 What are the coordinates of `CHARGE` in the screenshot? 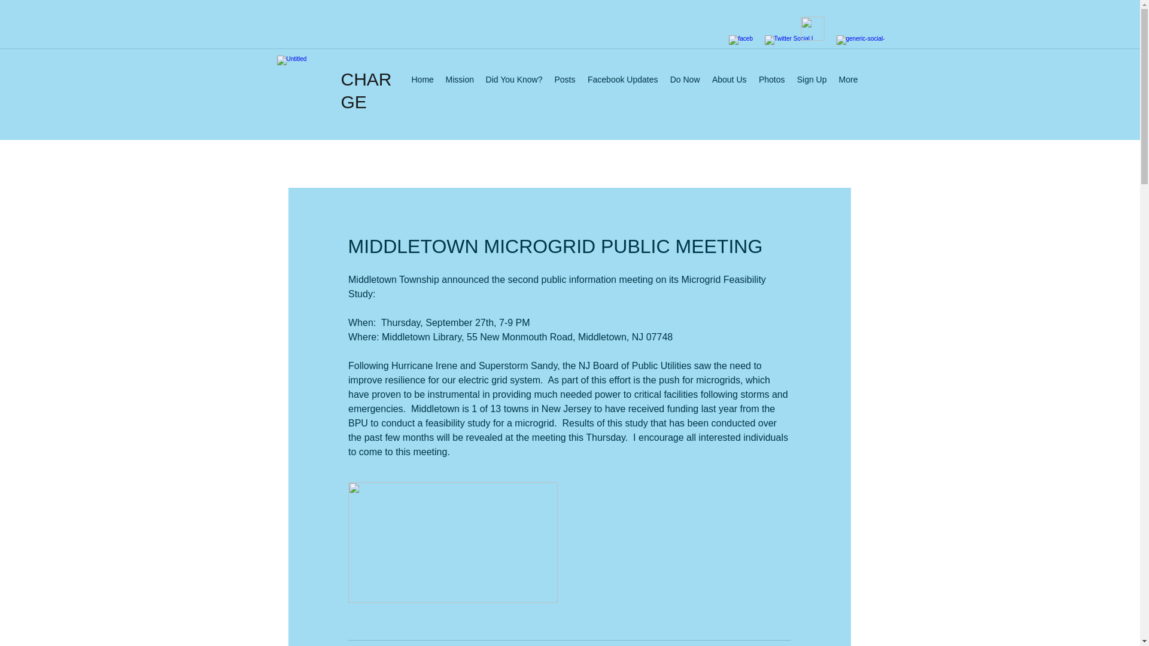 It's located at (366, 90).